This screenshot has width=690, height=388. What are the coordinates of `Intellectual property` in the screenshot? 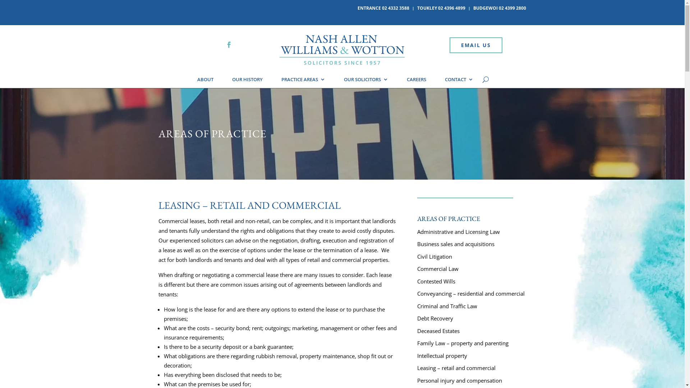 It's located at (442, 356).